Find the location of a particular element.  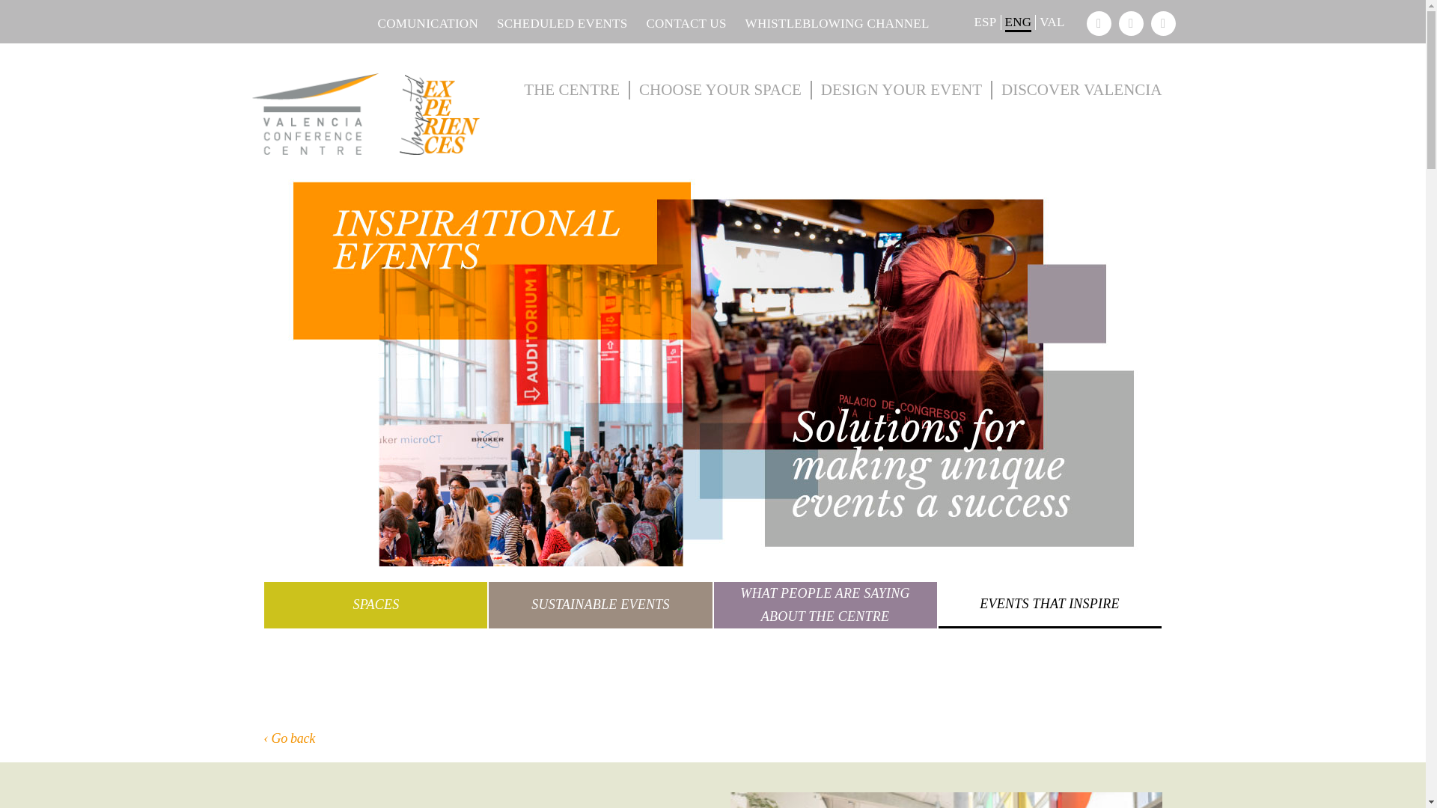

Go back is located at coordinates (289, 738).